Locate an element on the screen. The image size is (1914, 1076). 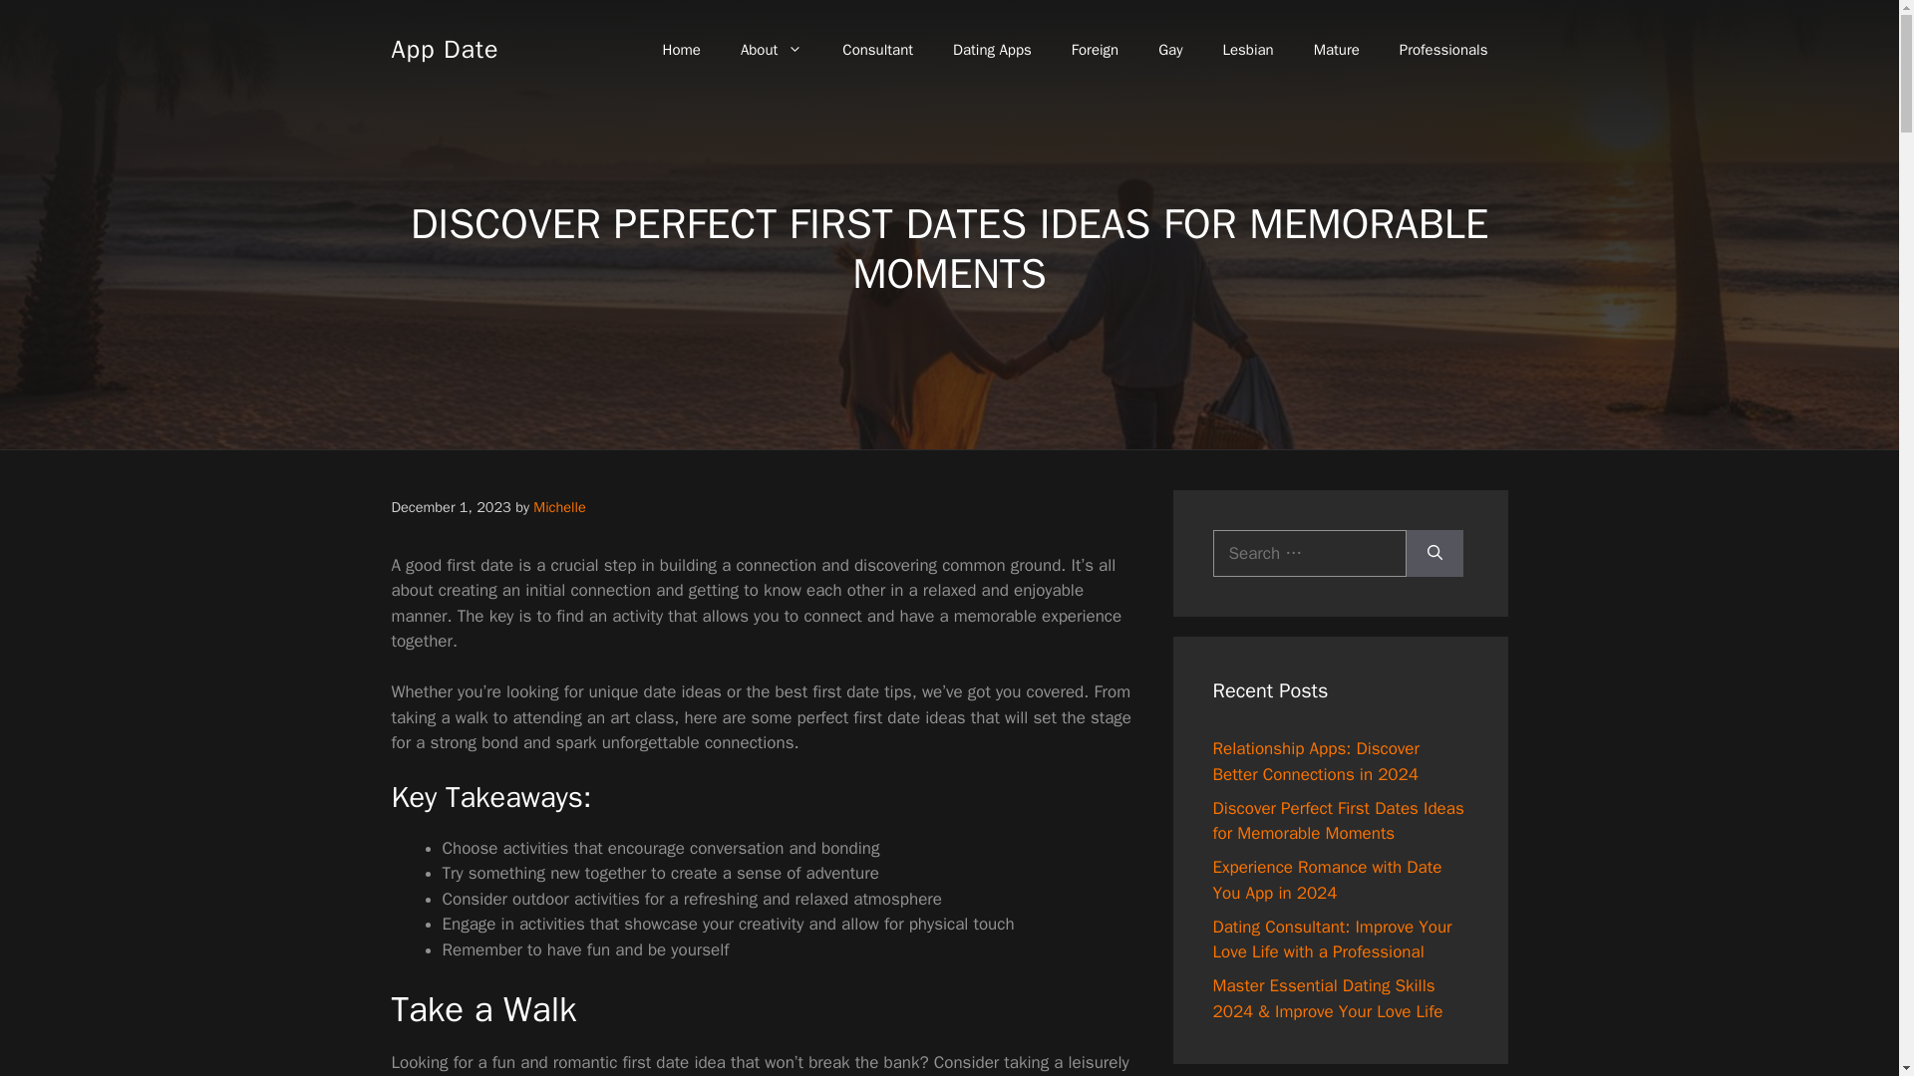
Home is located at coordinates (682, 50).